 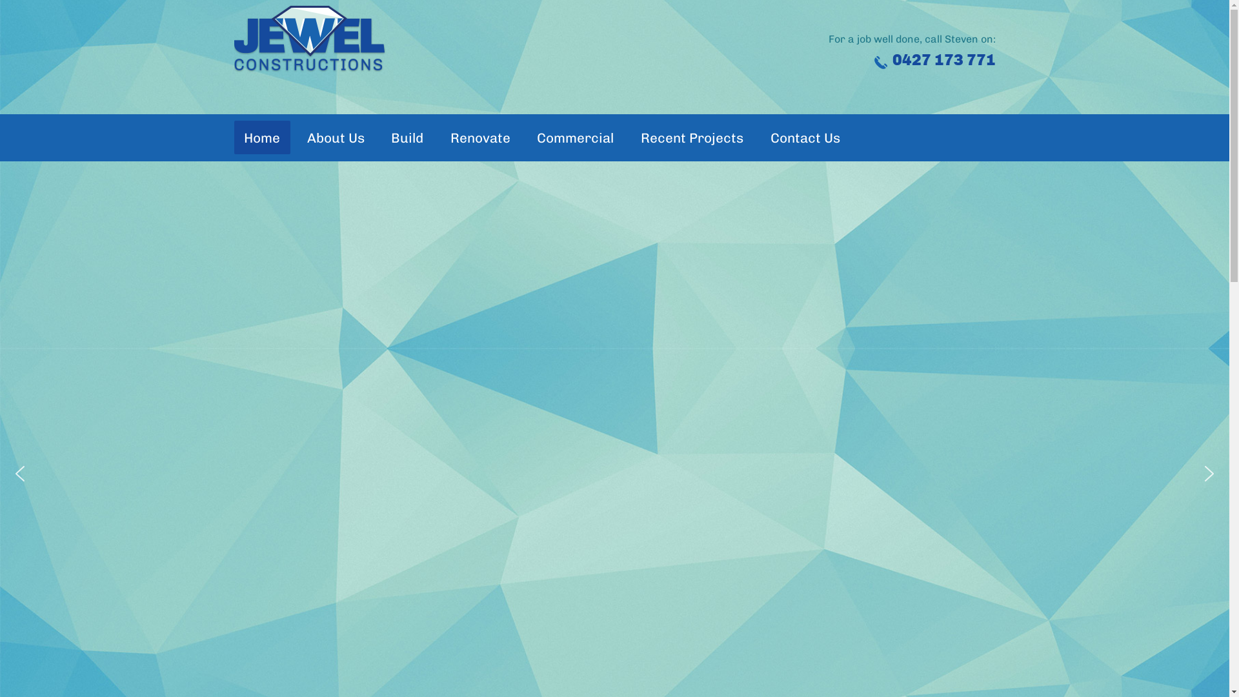 What do you see at coordinates (262, 137) in the screenshot?
I see `Home` at bounding box center [262, 137].